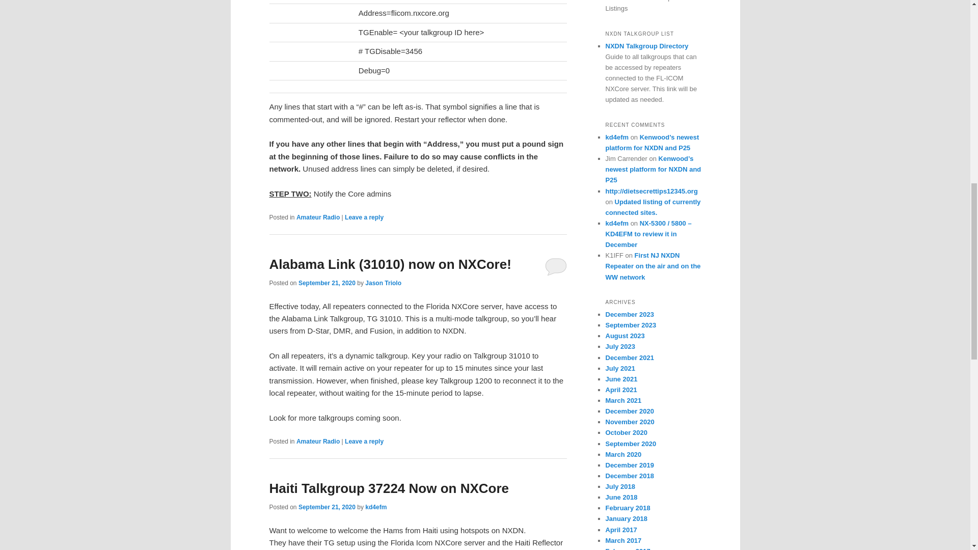  Describe the element at coordinates (327, 507) in the screenshot. I see `September 21, 2020` at that location.